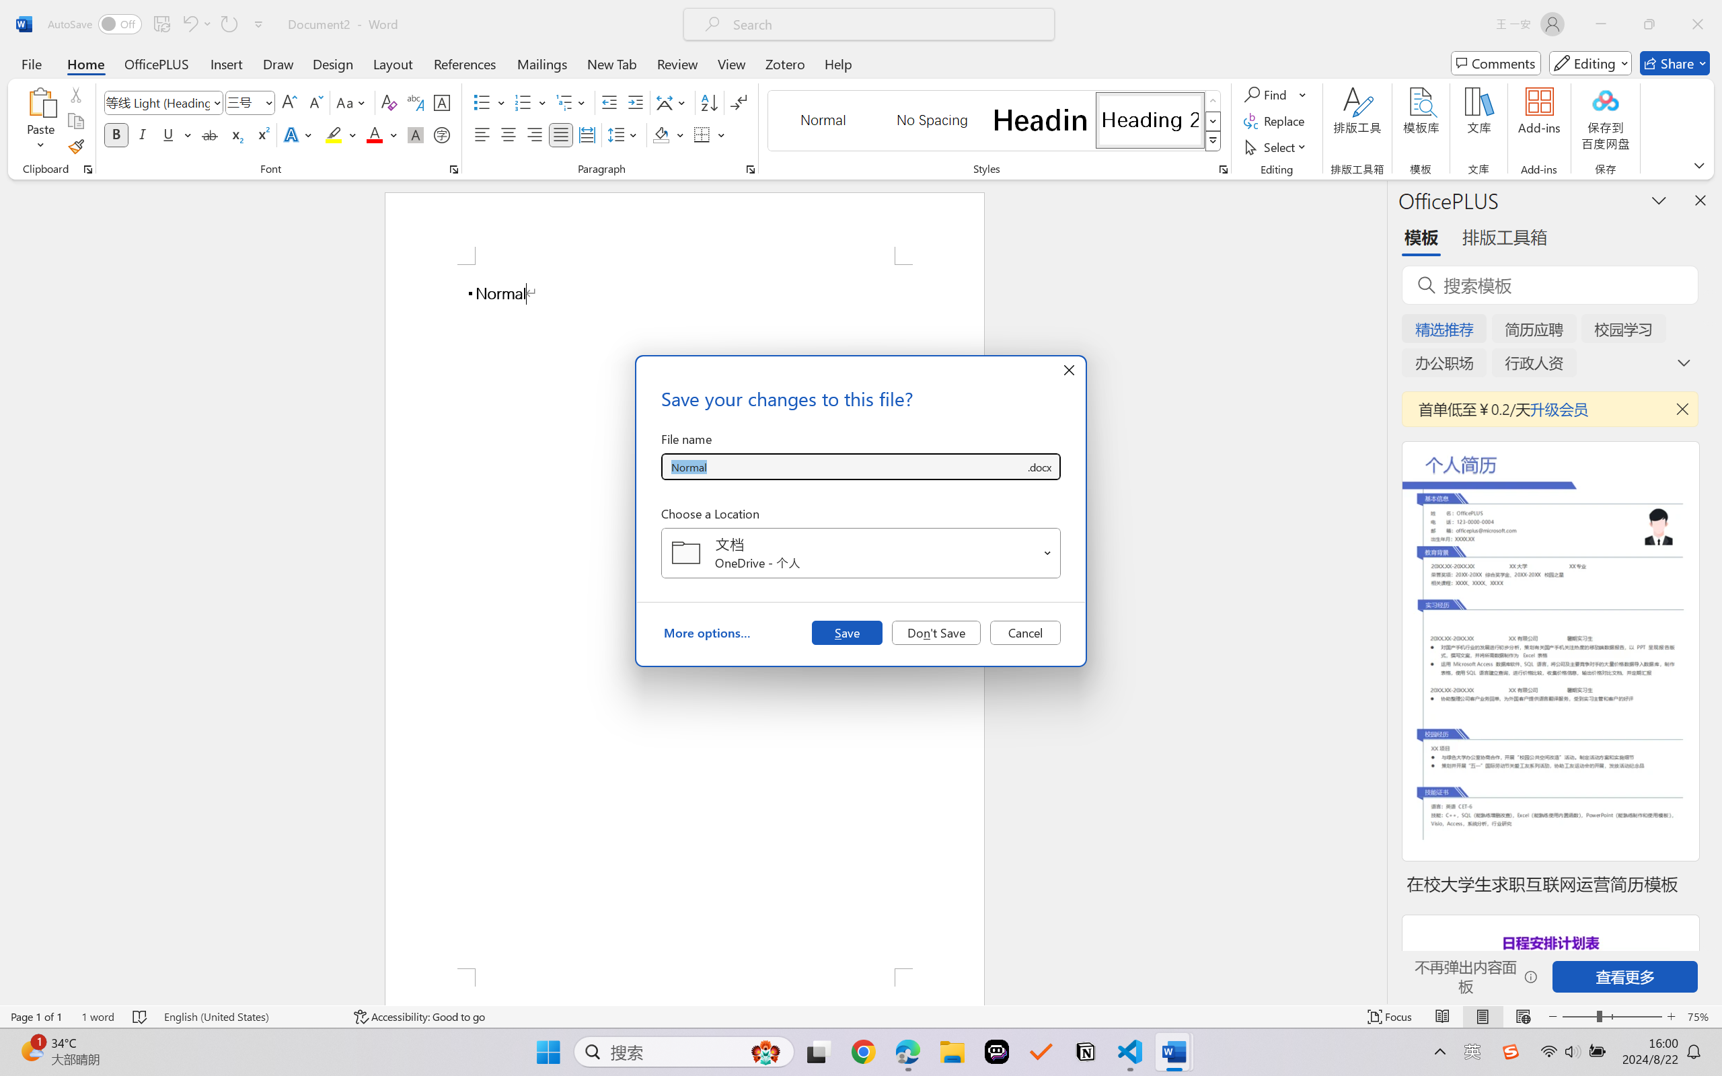 This screenshot has width=1722, height=1076. I want to click on Class: NetUIImage, so click(1213, 141).